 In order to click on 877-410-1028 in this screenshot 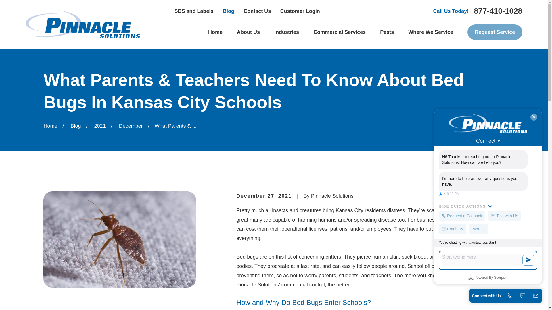, I will do `click(498, 11)`.